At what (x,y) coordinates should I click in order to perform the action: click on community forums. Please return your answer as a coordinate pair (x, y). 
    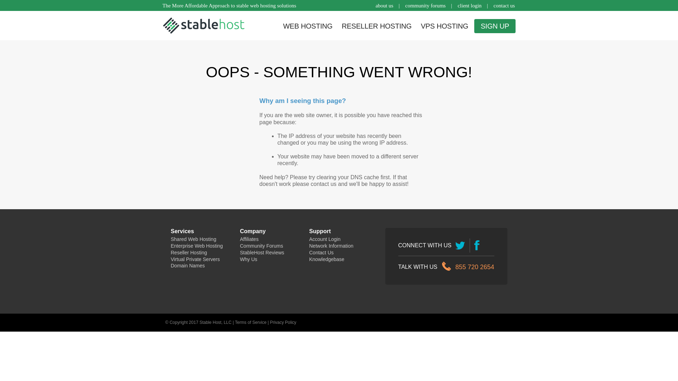
    Looking at the image, I should click on (426, 6).